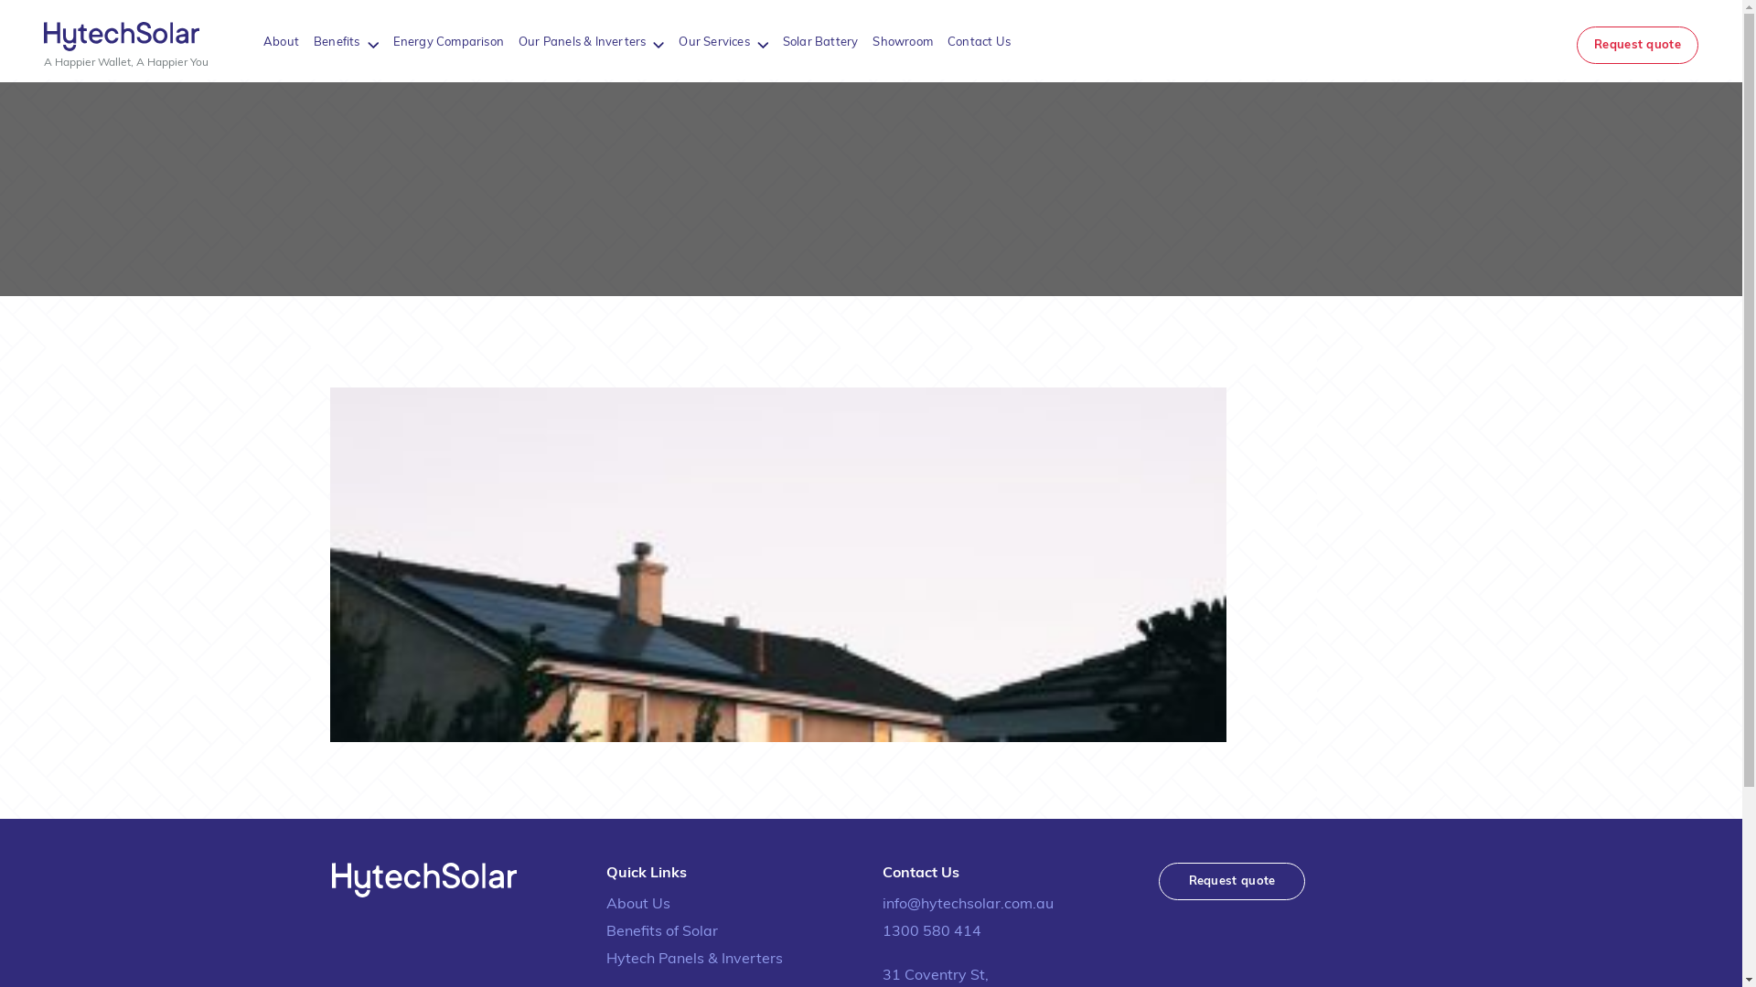 Image resolution: width=1756 pixels, height=987 pixels. I want to click on Request quote, so click(1231, 881).